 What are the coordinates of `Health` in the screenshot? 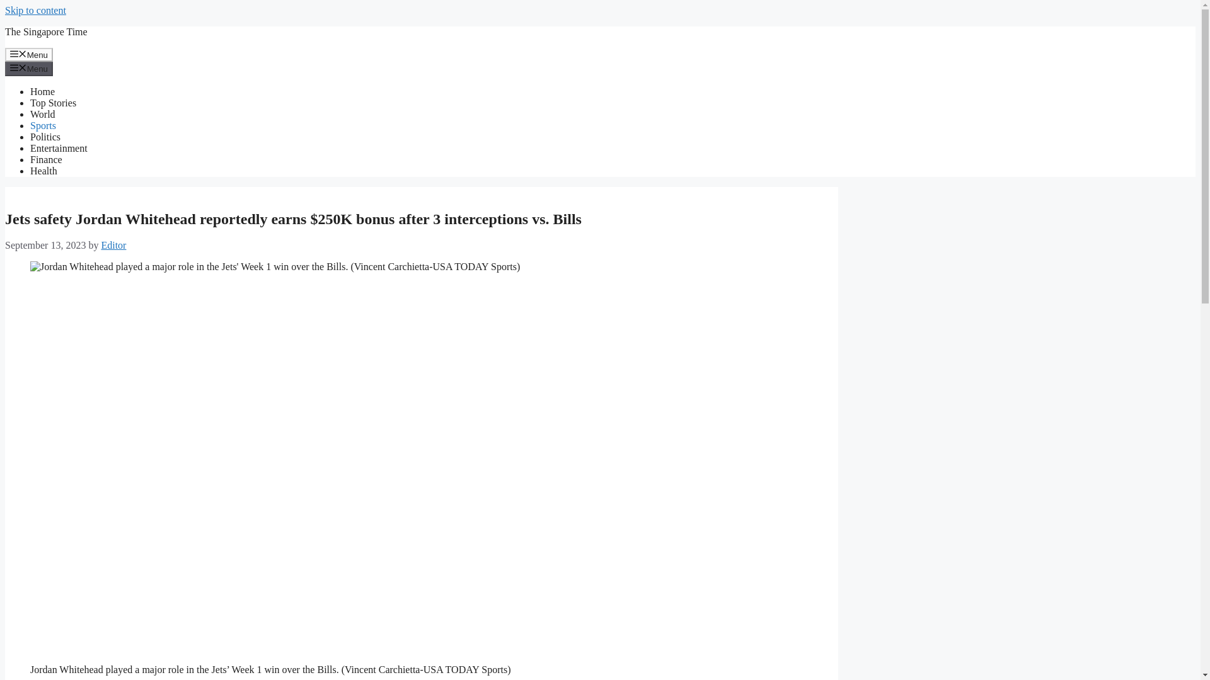 It's located at (43, 171).